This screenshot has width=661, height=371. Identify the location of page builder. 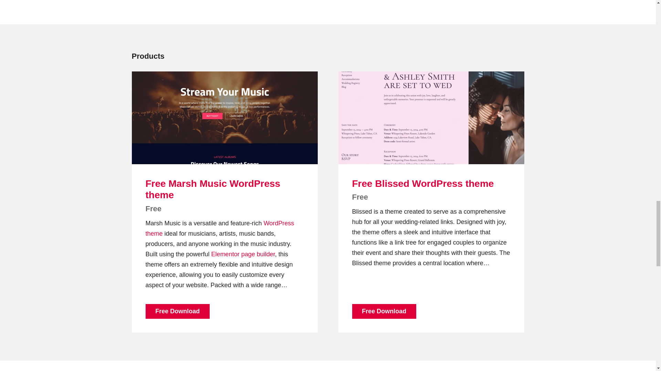
(258, 254).